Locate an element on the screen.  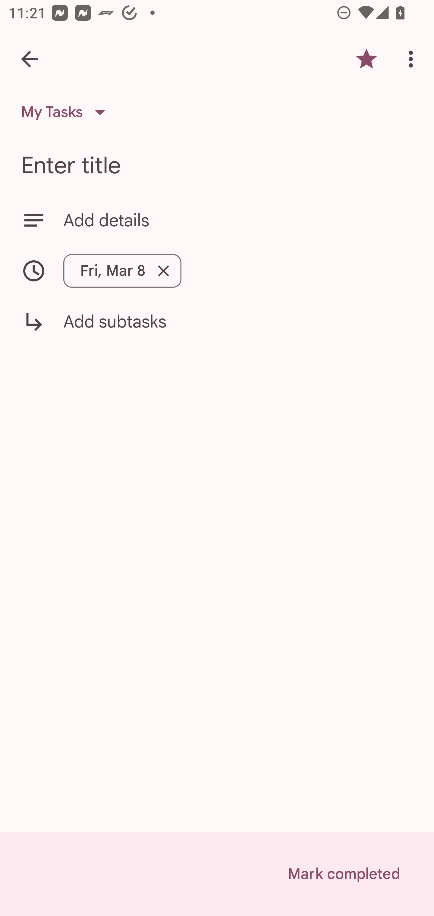
Enter title is located at coordinates (217, 165).